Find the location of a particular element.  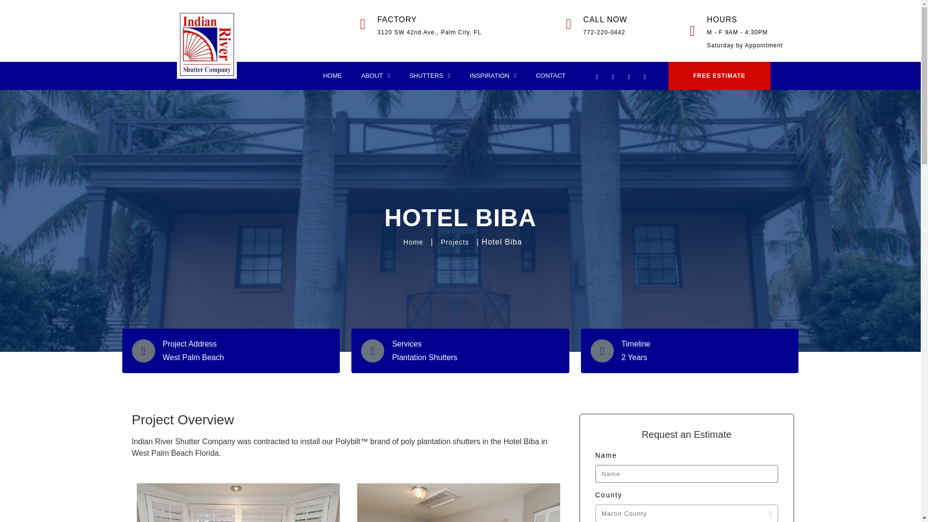

CONTACT is located at coordinates (551, 75).